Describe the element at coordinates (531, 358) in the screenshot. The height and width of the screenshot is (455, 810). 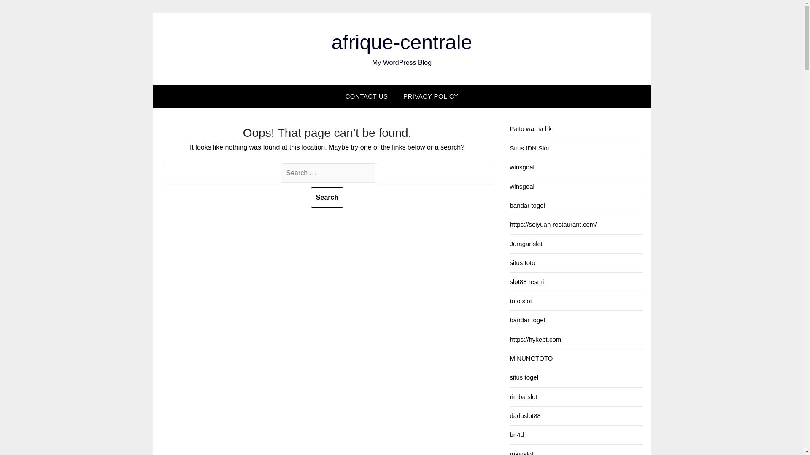
I see `MINUNGTOTO` at that location.